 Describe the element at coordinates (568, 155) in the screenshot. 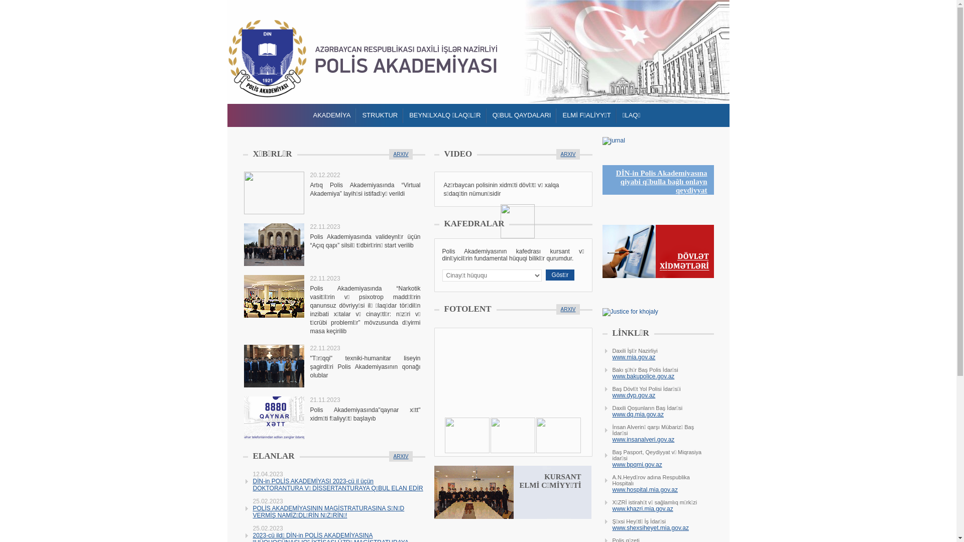

I see `ARXIV` at that location.